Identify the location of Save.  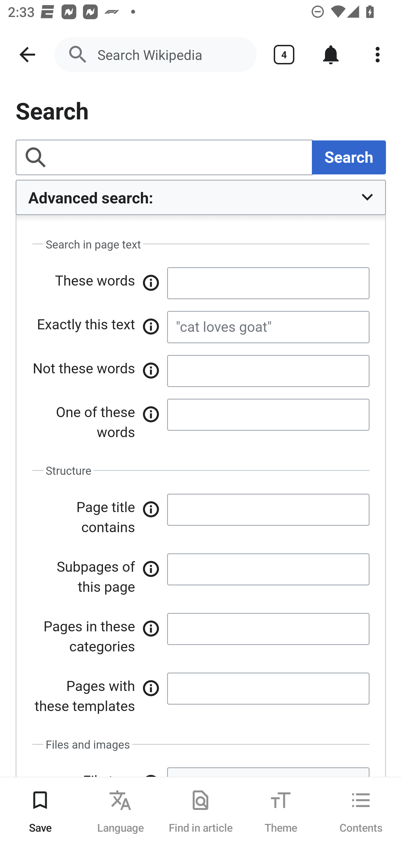
(40, 812).